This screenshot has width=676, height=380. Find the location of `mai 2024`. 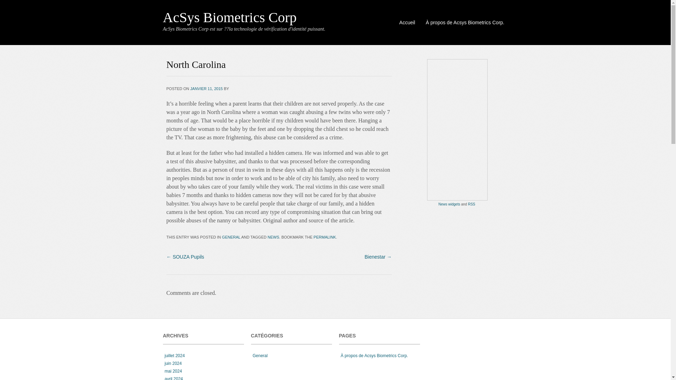

mai 2024 is located at coordinates (172, 371).